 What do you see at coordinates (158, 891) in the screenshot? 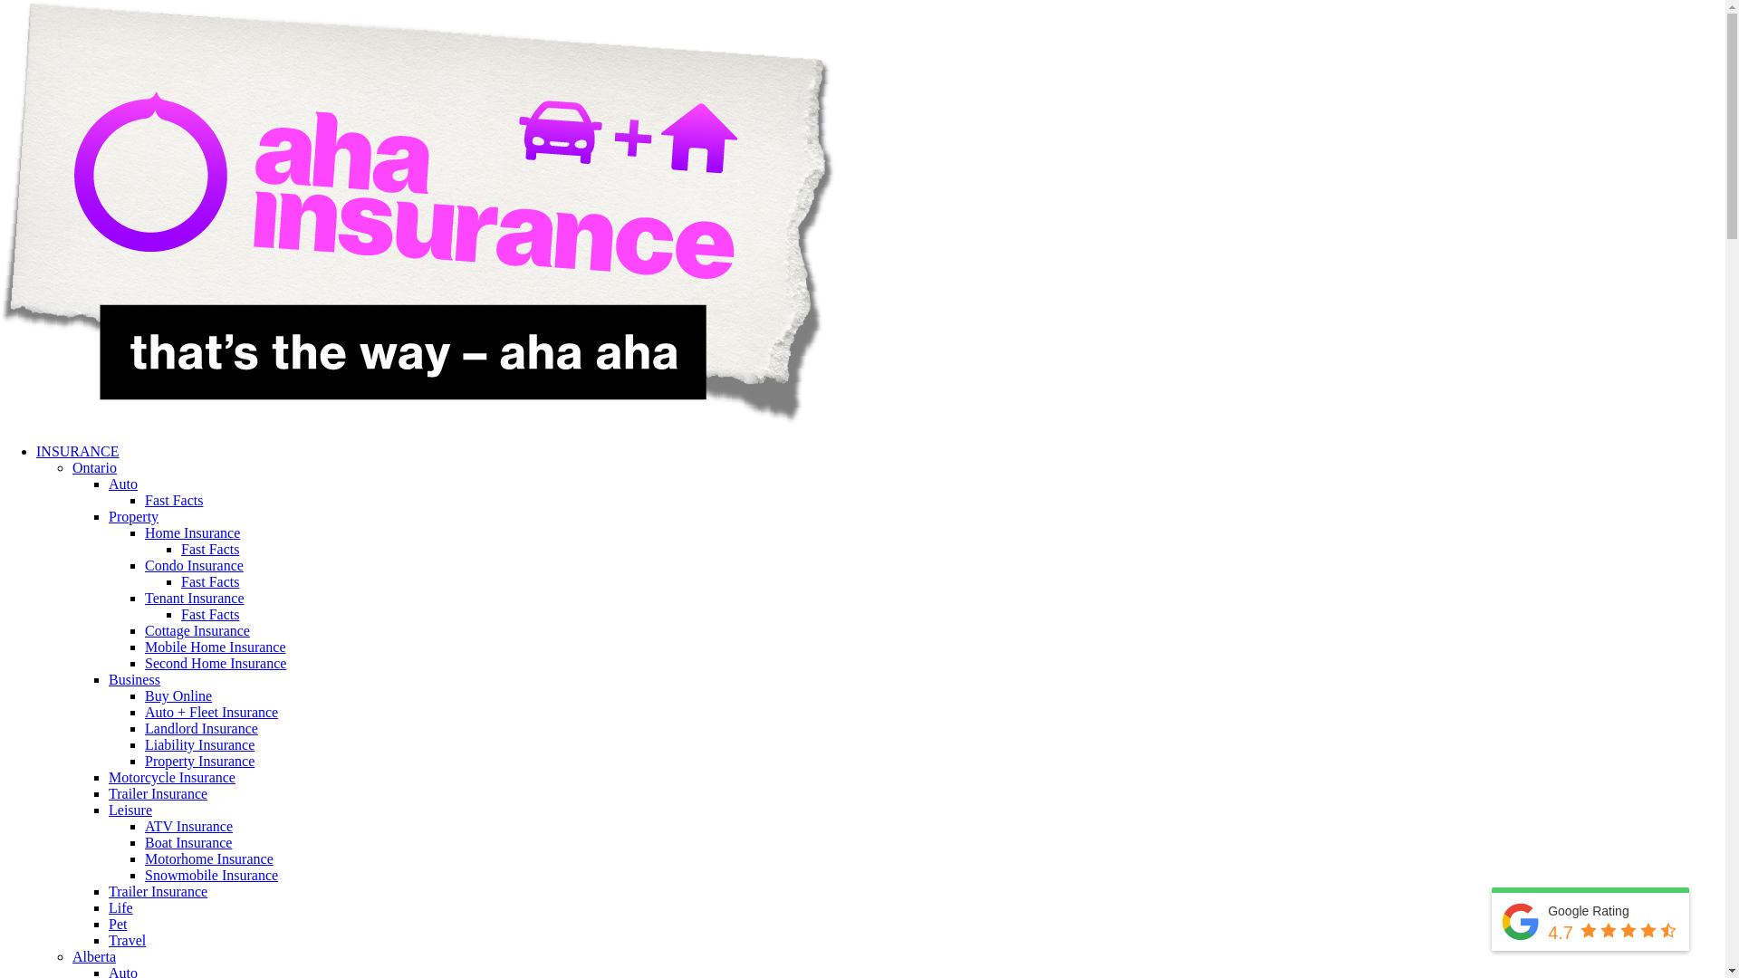
I see `Trailer Insurance` at bounding box center [158, 891].